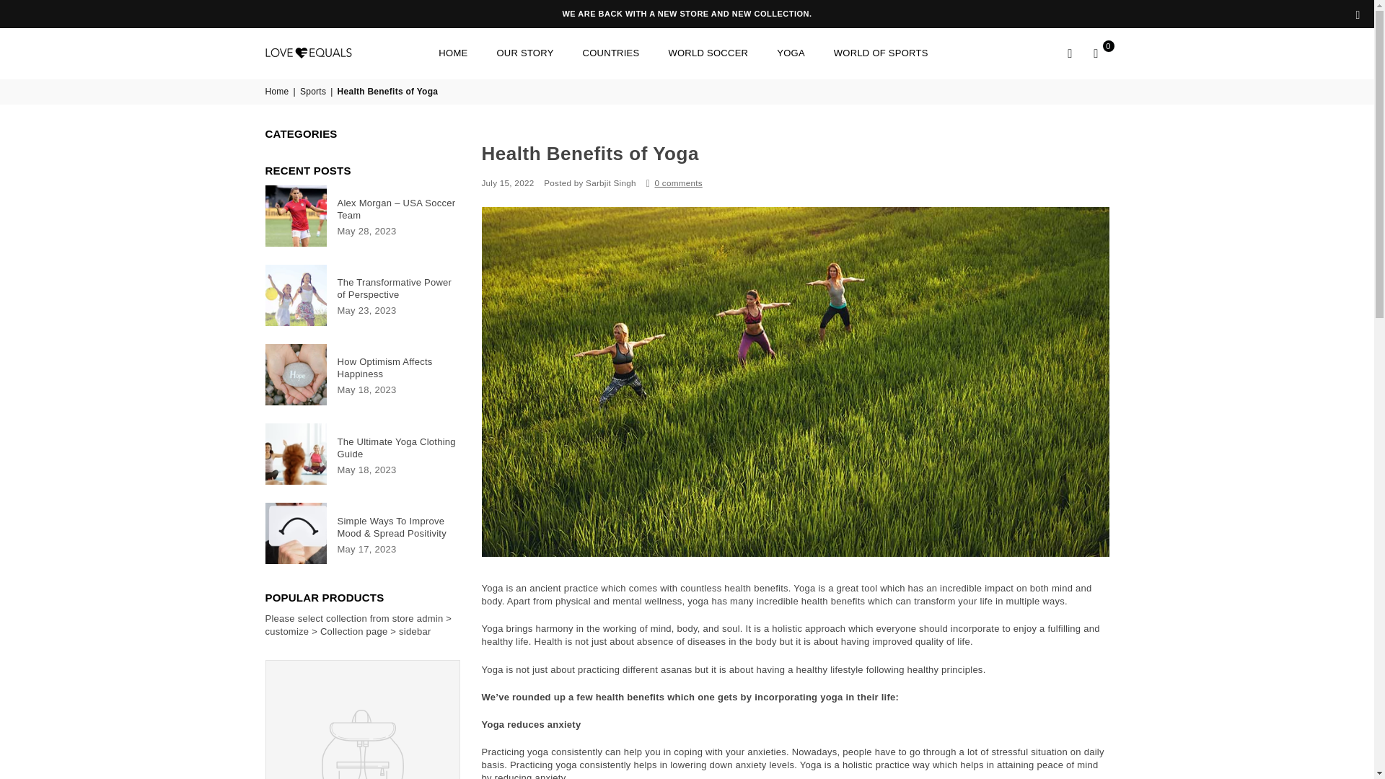 The image size is (1385, 779). I want to click on Sports, so click(315, 92).